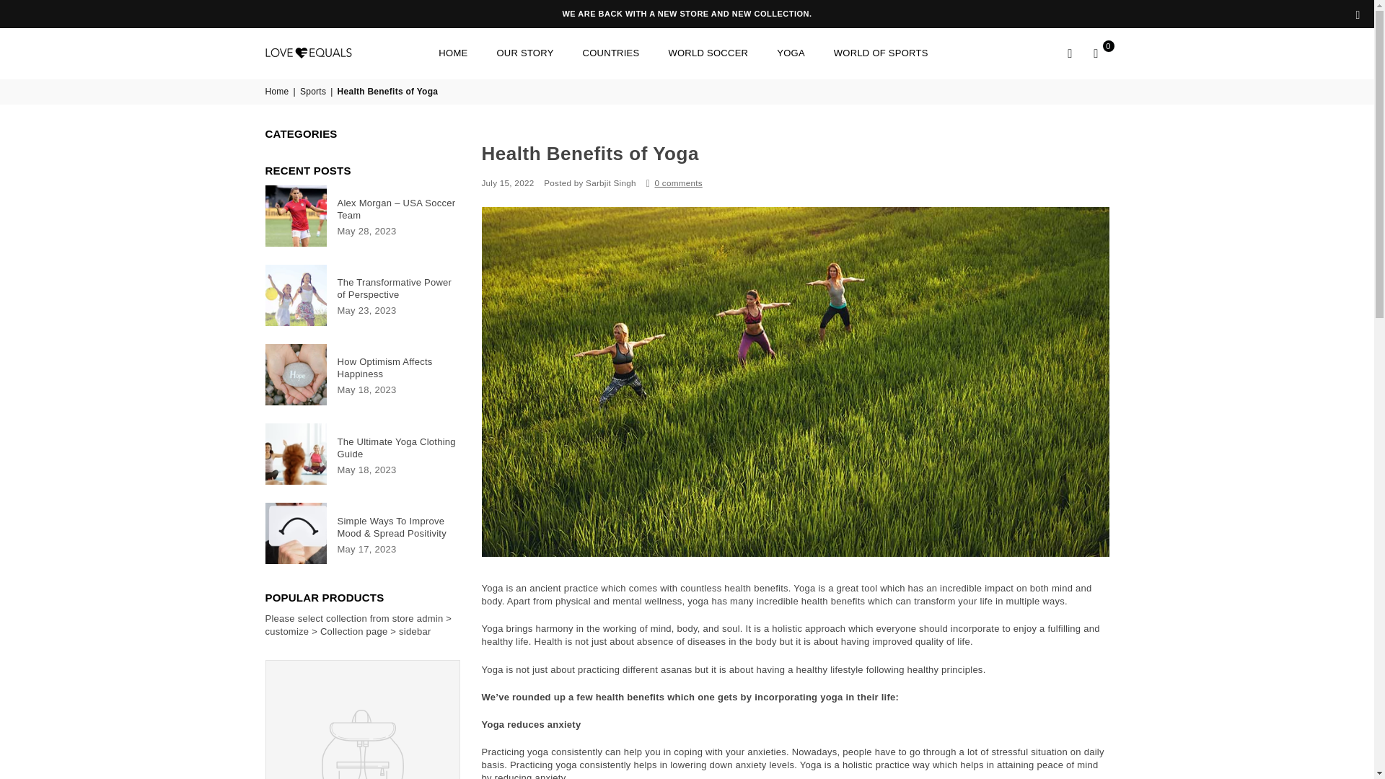 The image size is (1385, 779). I want to click on Sports, so click(315, 92).